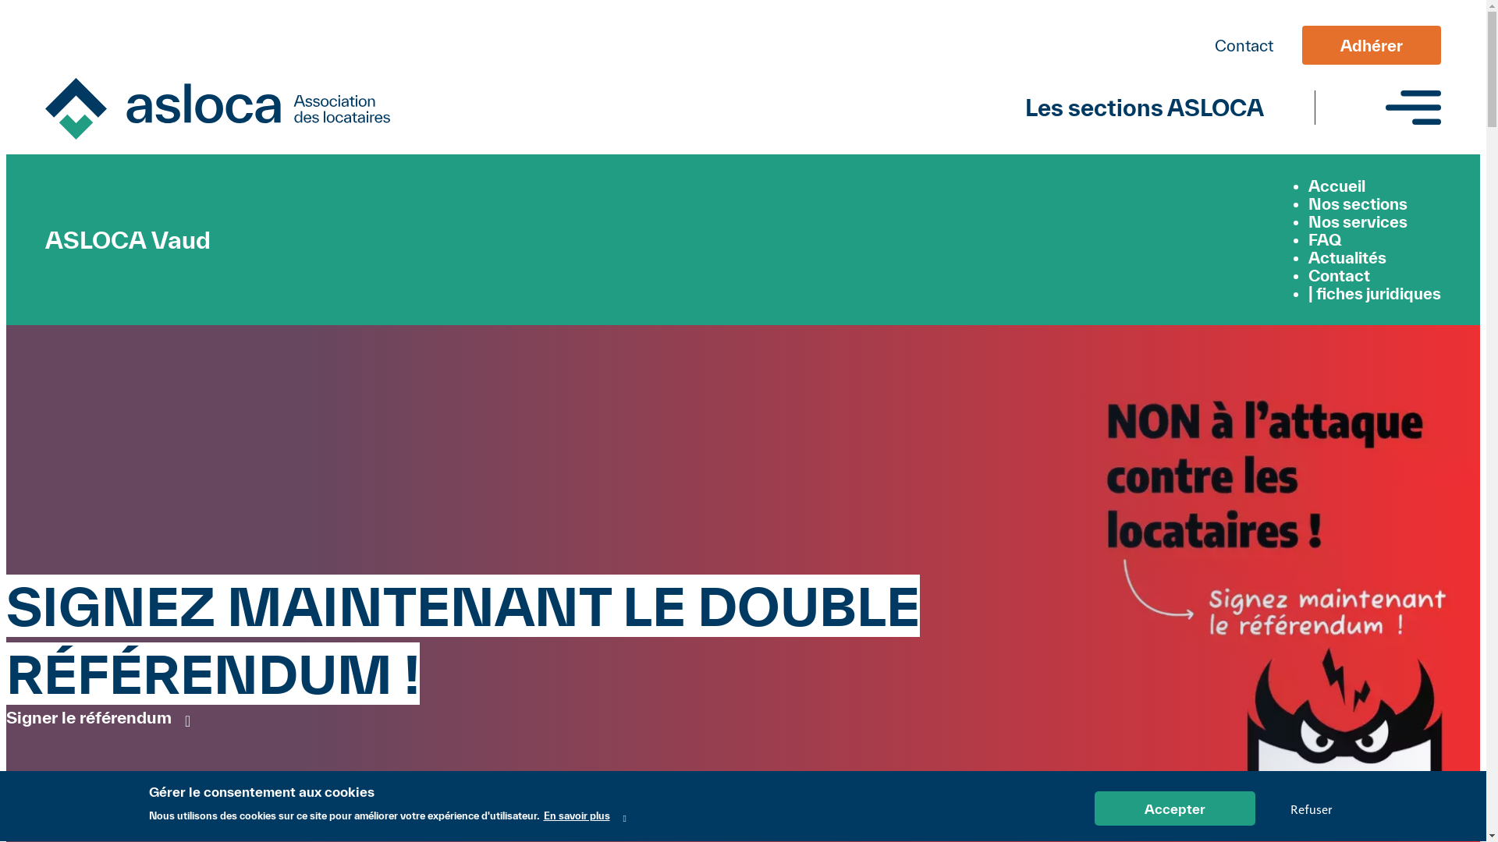  Describe the element at coordinates (743, 8) in the screenshot. I see `Aller au contenu principal` at that location.